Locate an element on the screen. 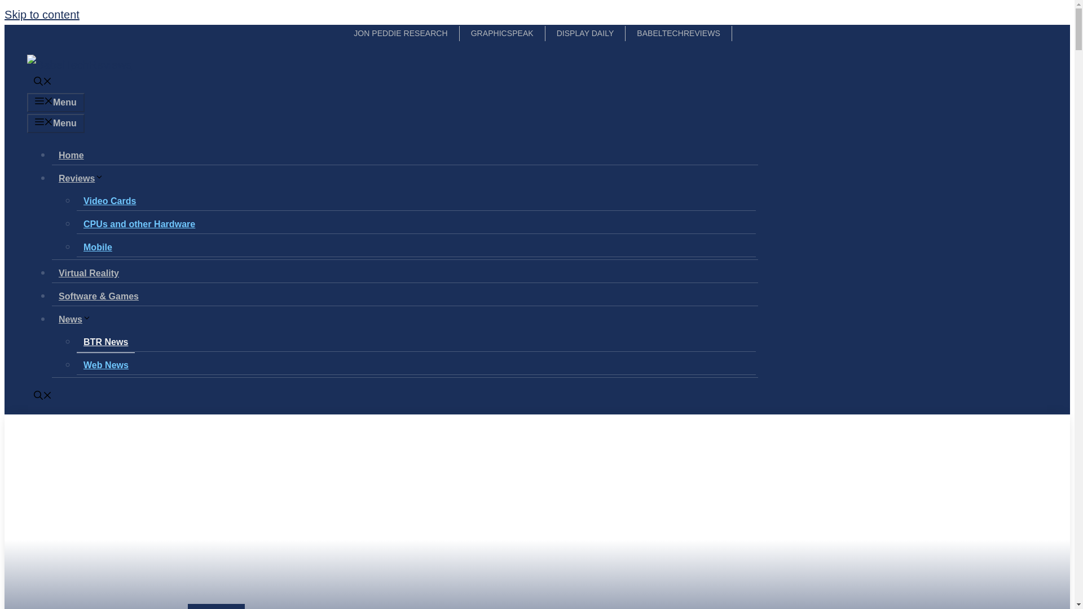 This screenshot has height=609, width=1083. Video Cards is located at coordinates (109, 201).